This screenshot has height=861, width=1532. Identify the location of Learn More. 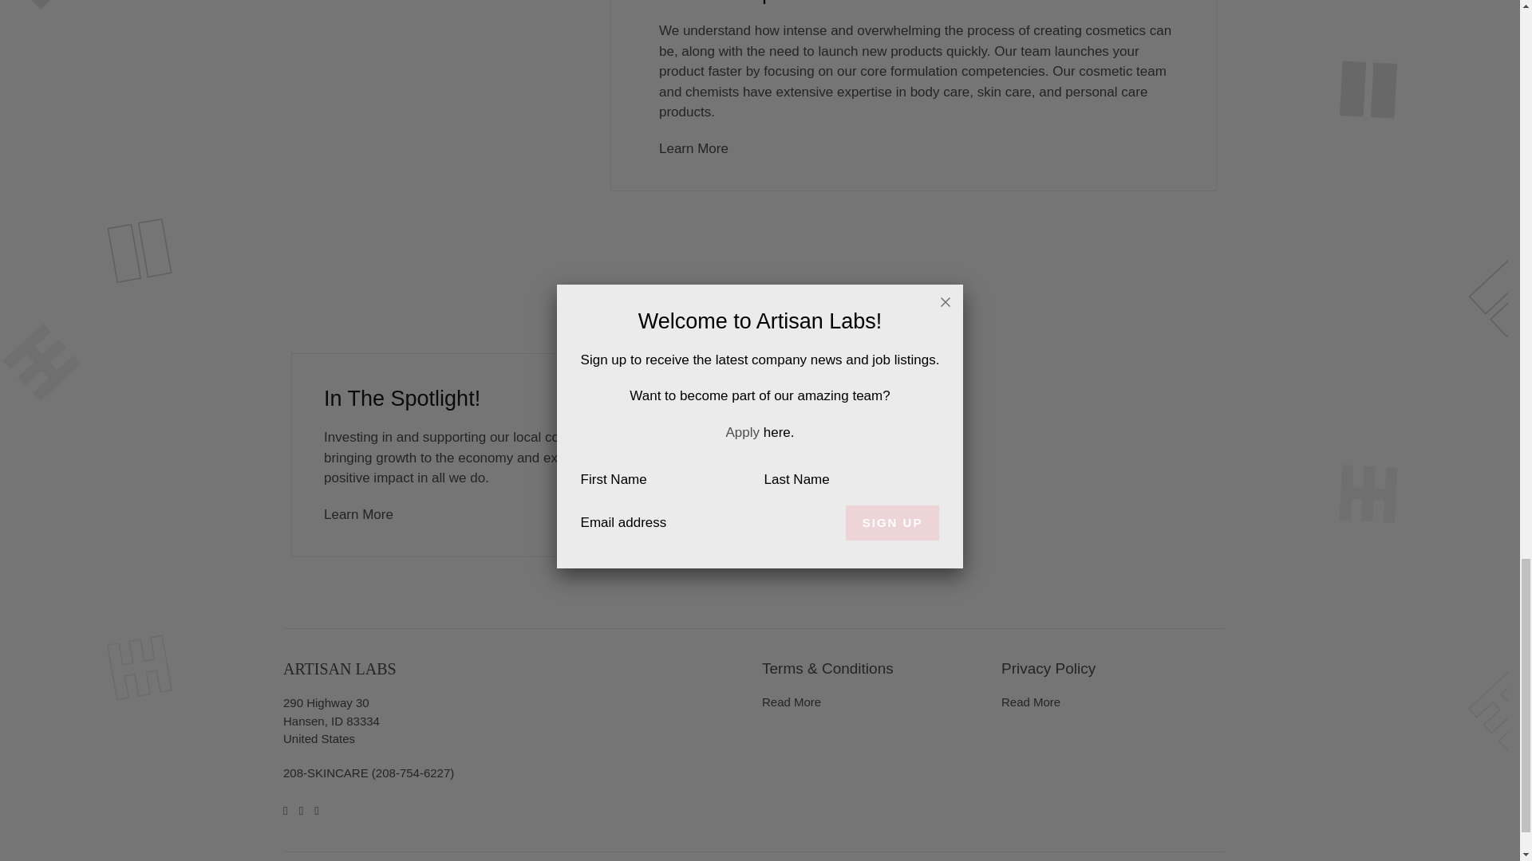
(693, 148).